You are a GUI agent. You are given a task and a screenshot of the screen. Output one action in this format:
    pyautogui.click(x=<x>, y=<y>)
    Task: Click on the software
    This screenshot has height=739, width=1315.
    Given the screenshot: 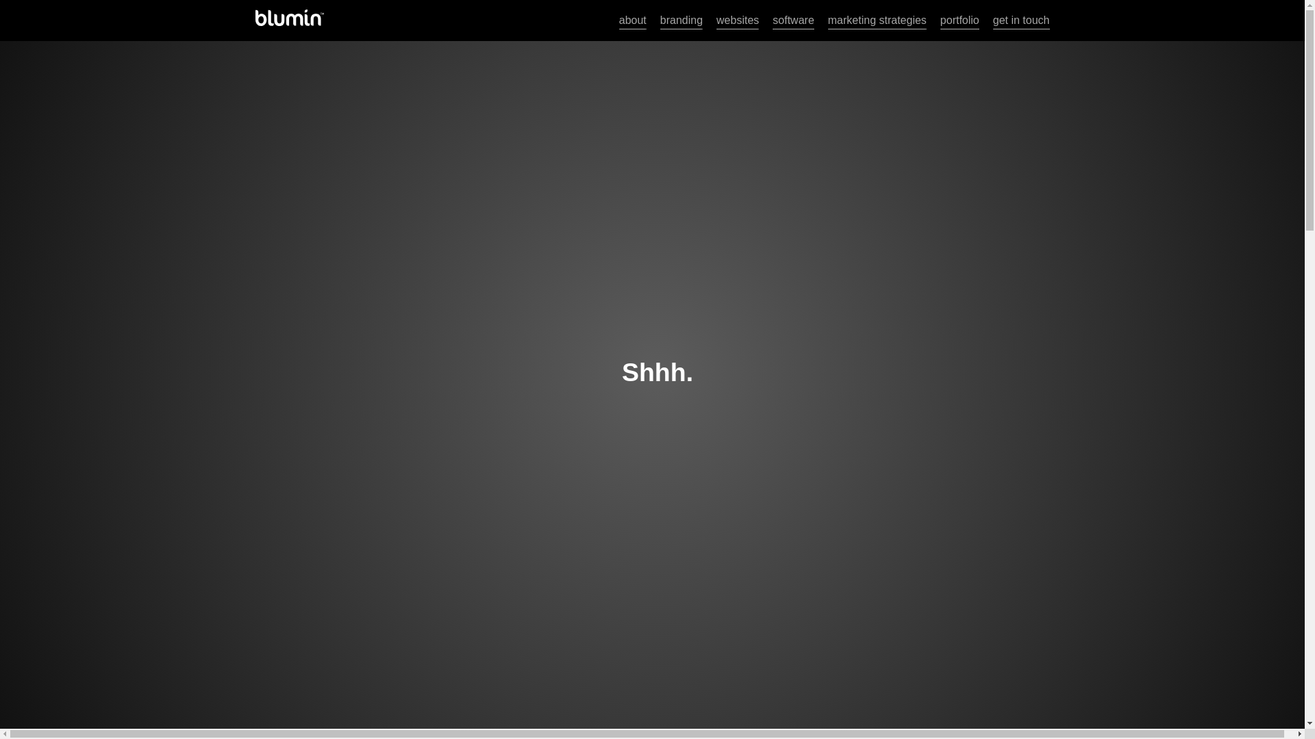 What is the action you would take?
    pyautogui.click(x=793, y=21)
    